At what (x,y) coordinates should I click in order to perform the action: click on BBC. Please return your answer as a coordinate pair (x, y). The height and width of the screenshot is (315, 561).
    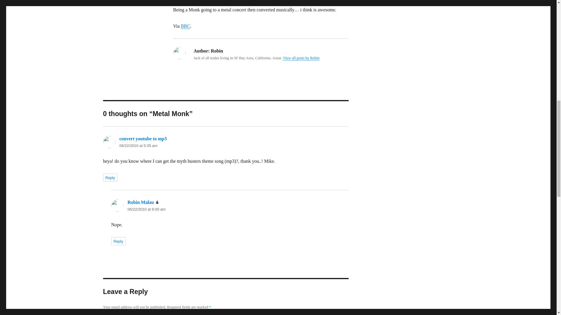
    Looking at the image, I should click on (185, 26).